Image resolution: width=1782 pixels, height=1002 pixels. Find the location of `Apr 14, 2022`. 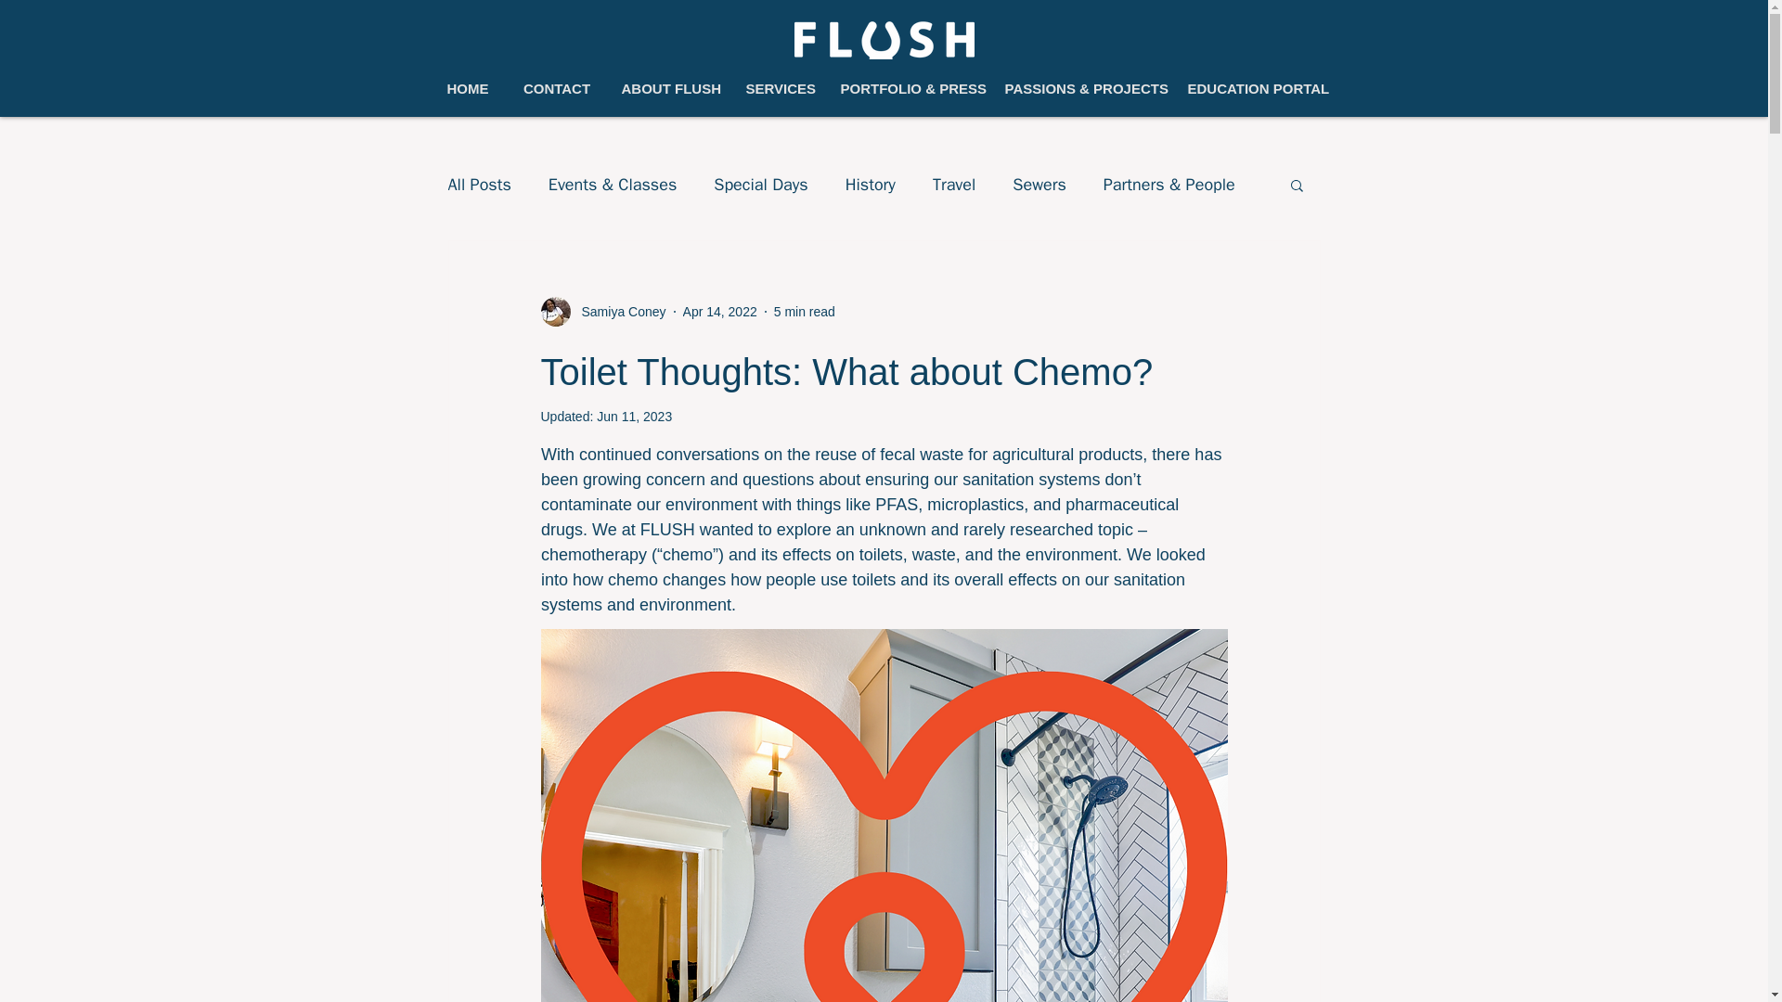

Apr 14, 2022 is located at coordinates (720, 312).